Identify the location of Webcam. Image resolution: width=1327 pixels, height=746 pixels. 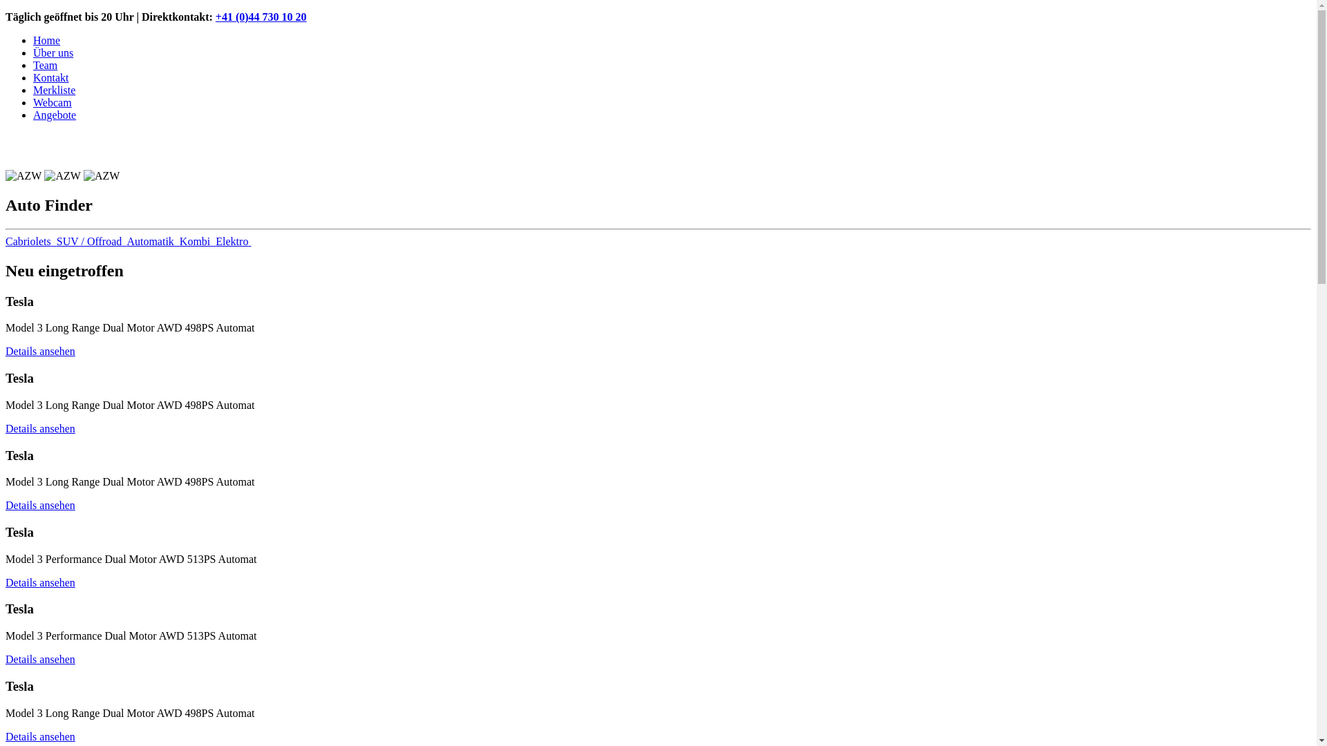
(53, 102).